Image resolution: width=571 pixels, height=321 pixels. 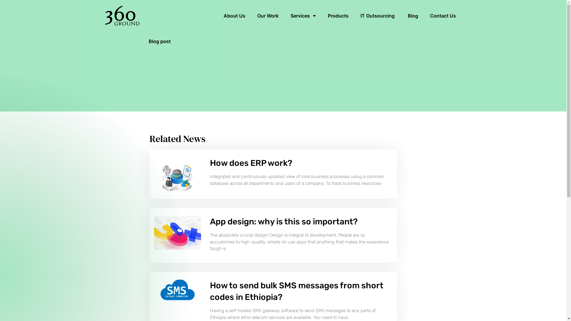 I want to click on How does ERP work?, so click(x=251, y=163).